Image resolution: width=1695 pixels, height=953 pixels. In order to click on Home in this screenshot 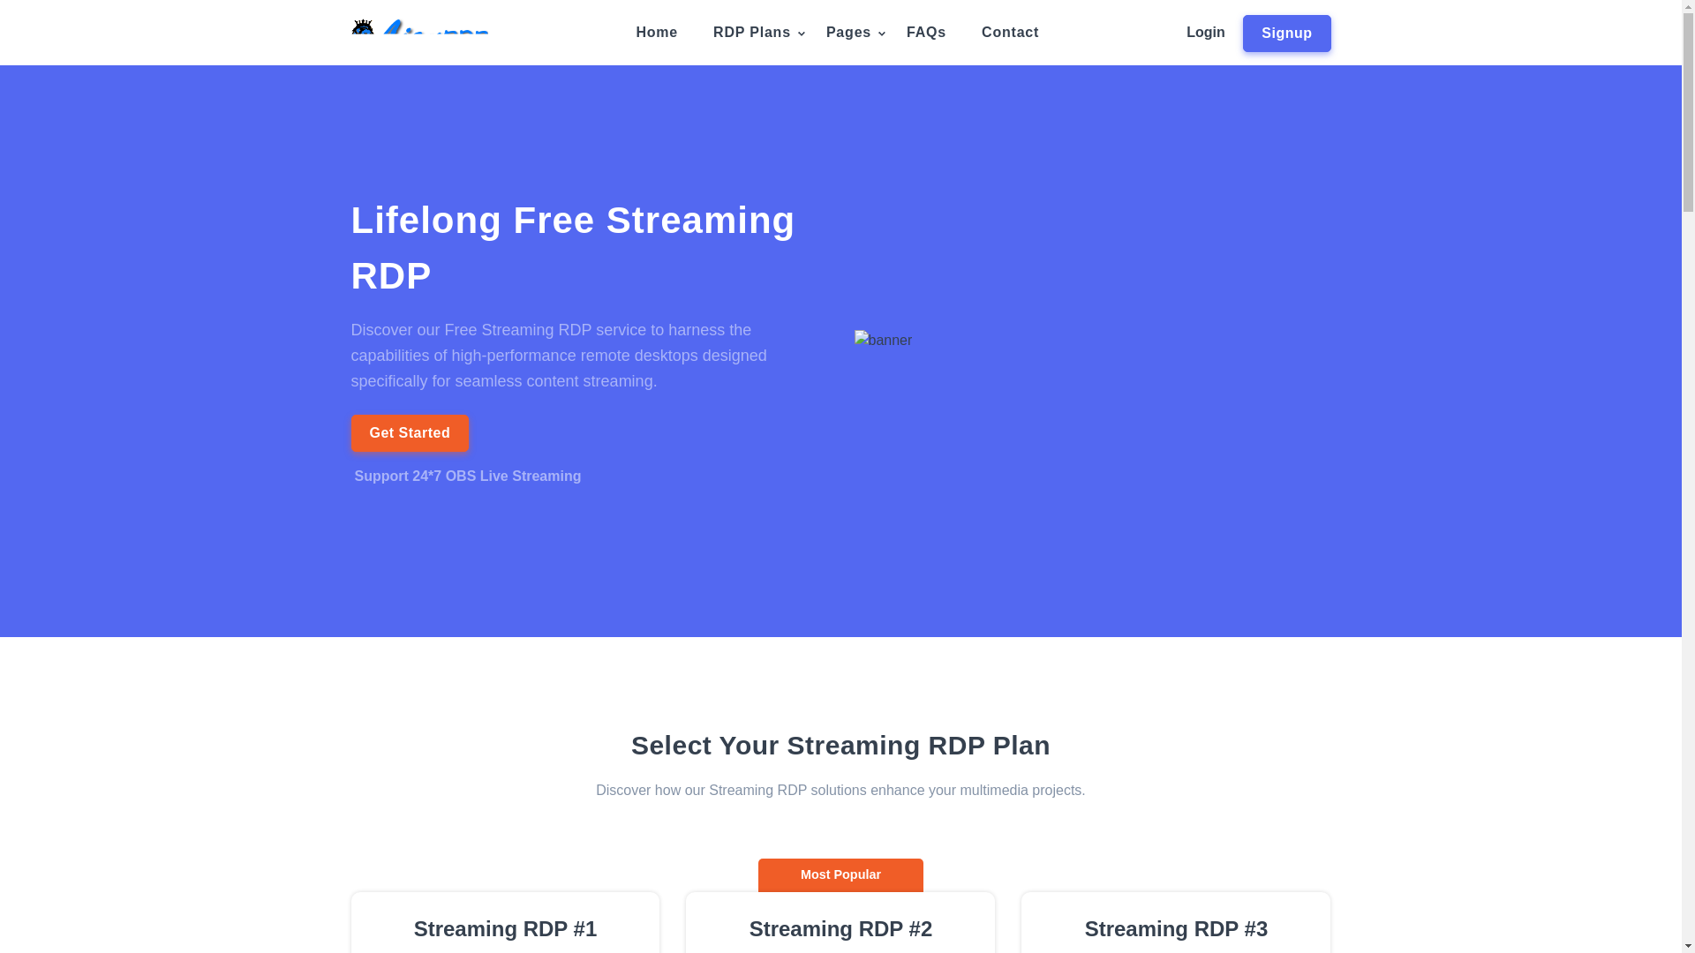, I will do `click(657, 33)`.